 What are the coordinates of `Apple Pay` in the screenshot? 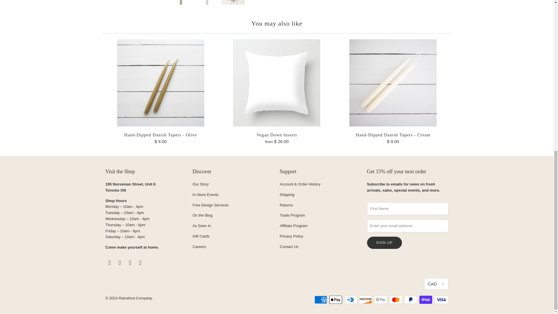 It's located at (336, 300).